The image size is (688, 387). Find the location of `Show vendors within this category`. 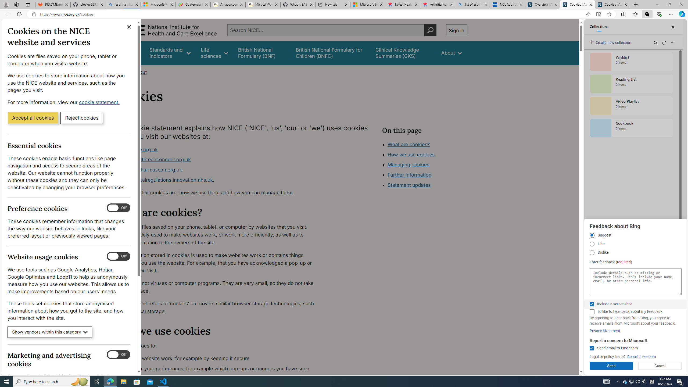

Show vendors within this category is located at coordinates (50, 332).